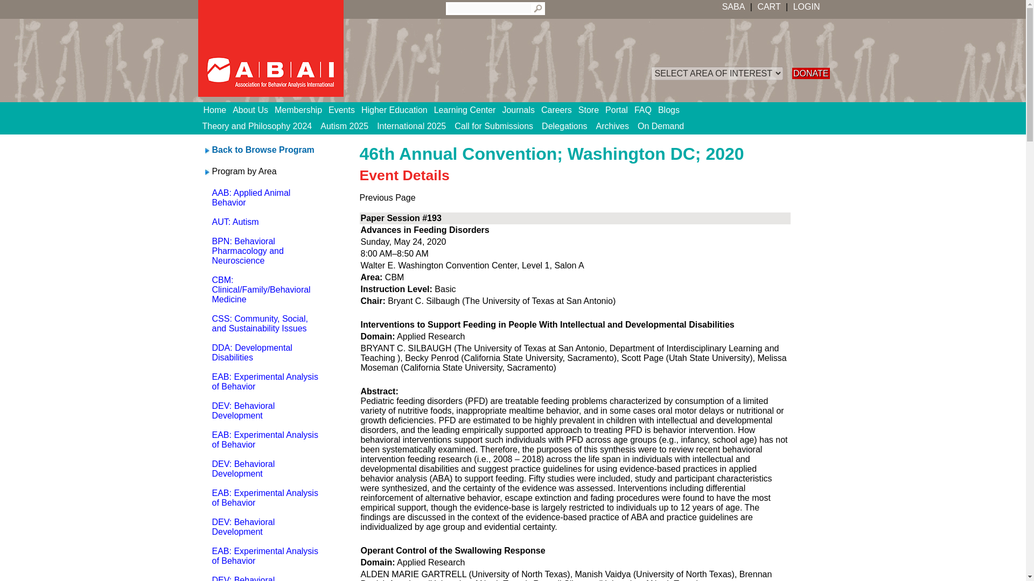 This screenshot has height=581, width=1034. What do you see at coordinates (564, 126) in the screenshot?
I see `Delegations` at bounding box center [564, 126].